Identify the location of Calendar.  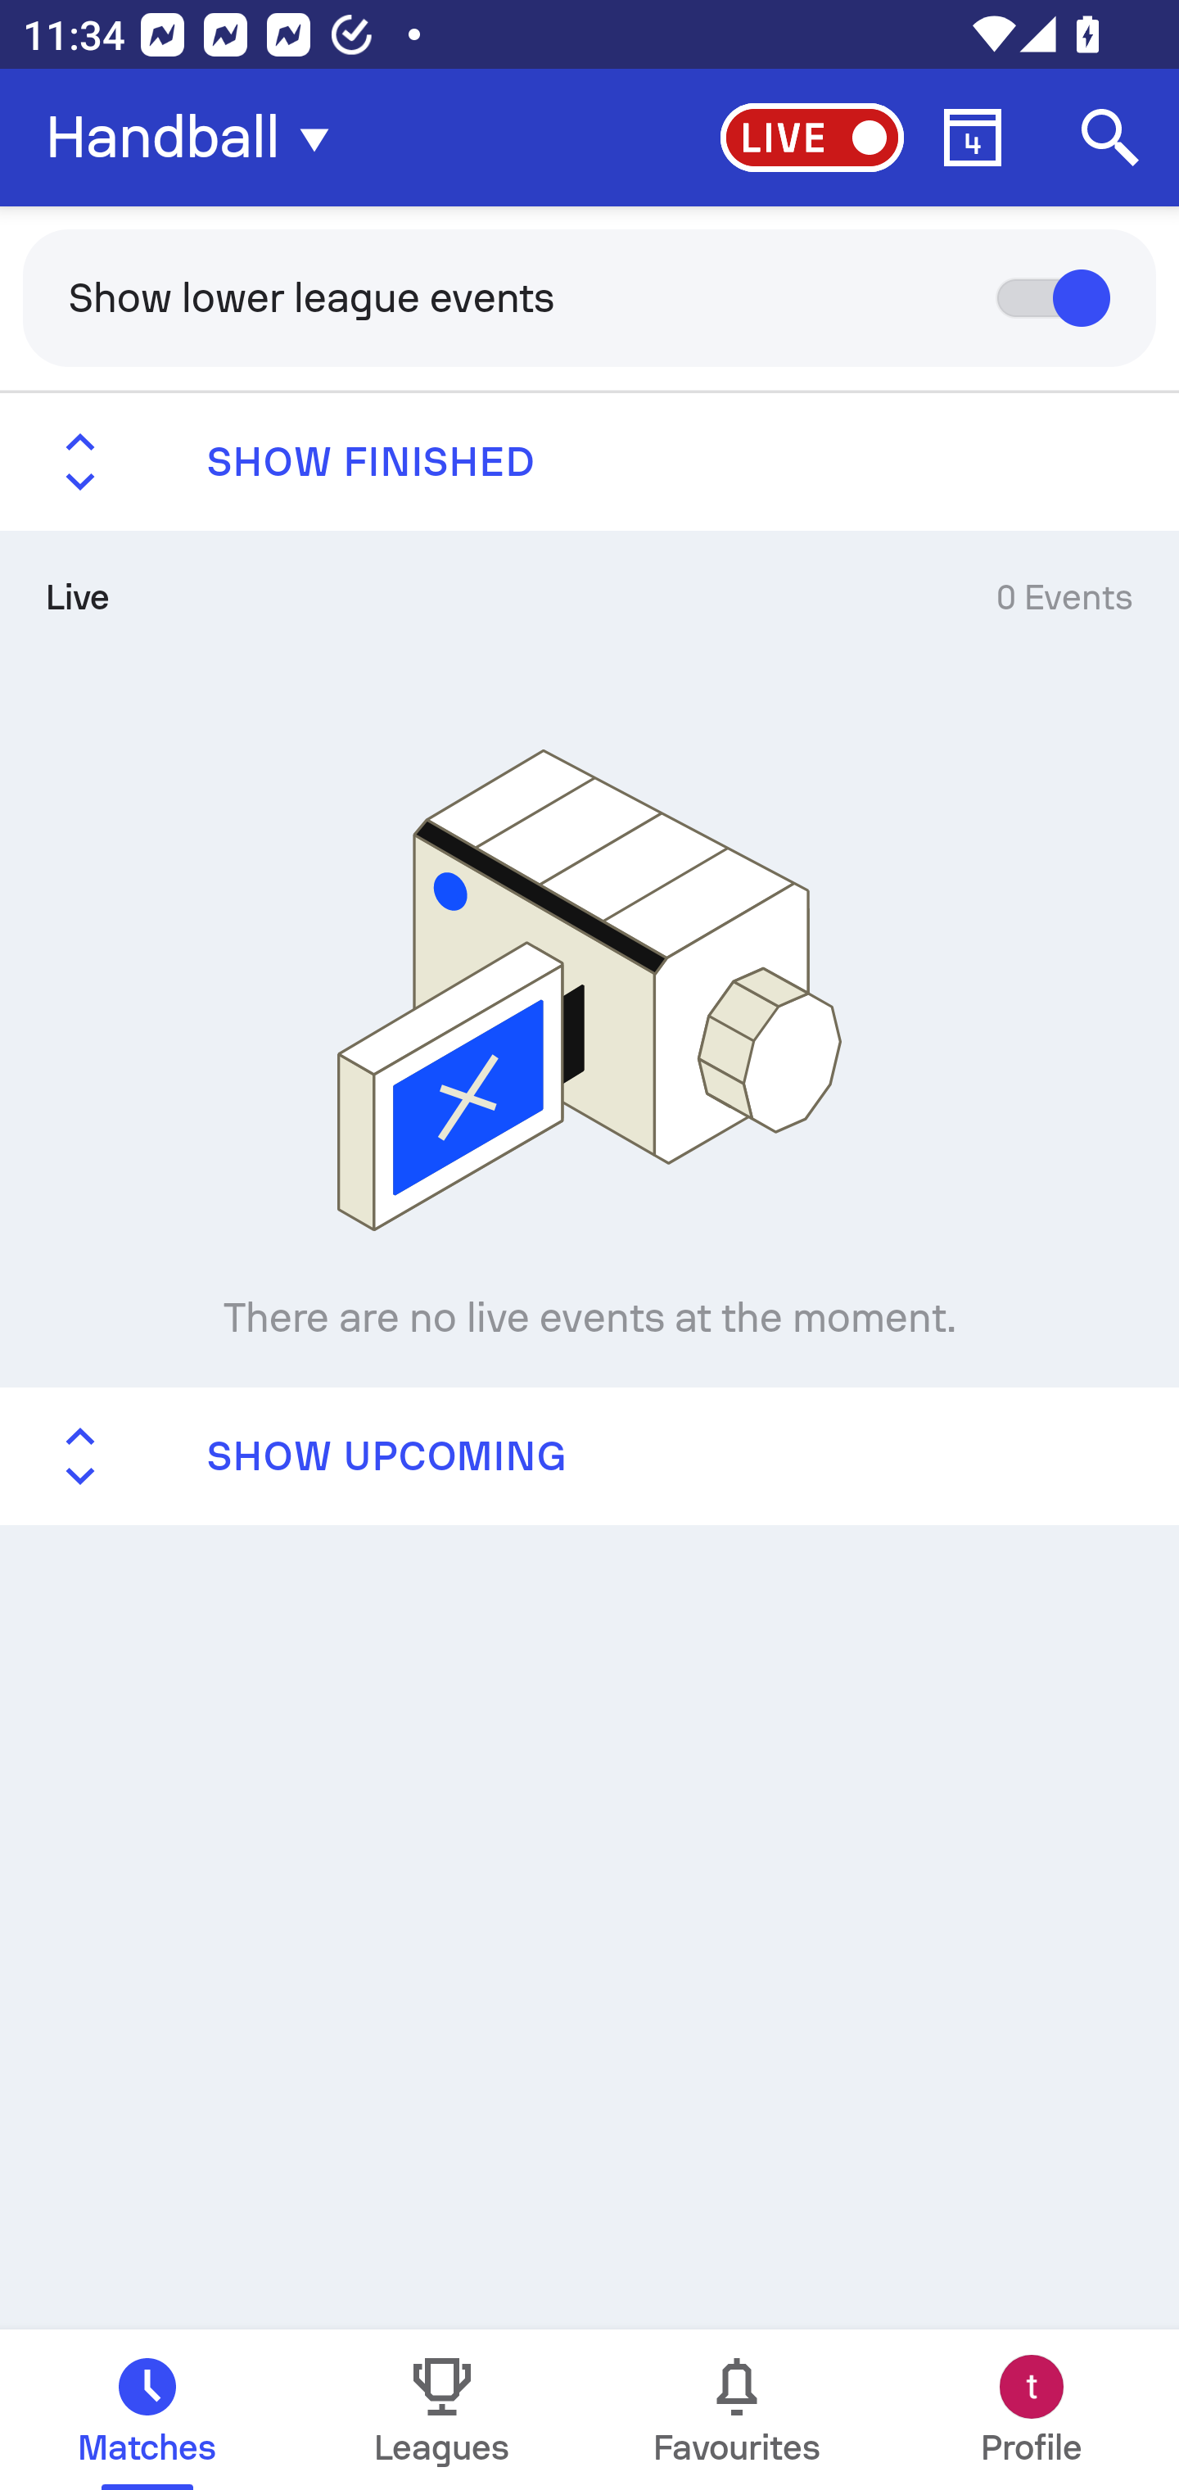
(973, 138).